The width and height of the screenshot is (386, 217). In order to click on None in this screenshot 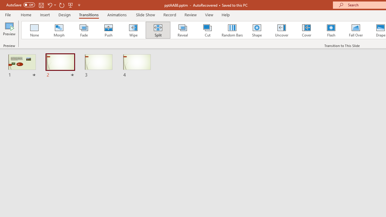, I will do `click(34, 30)`.